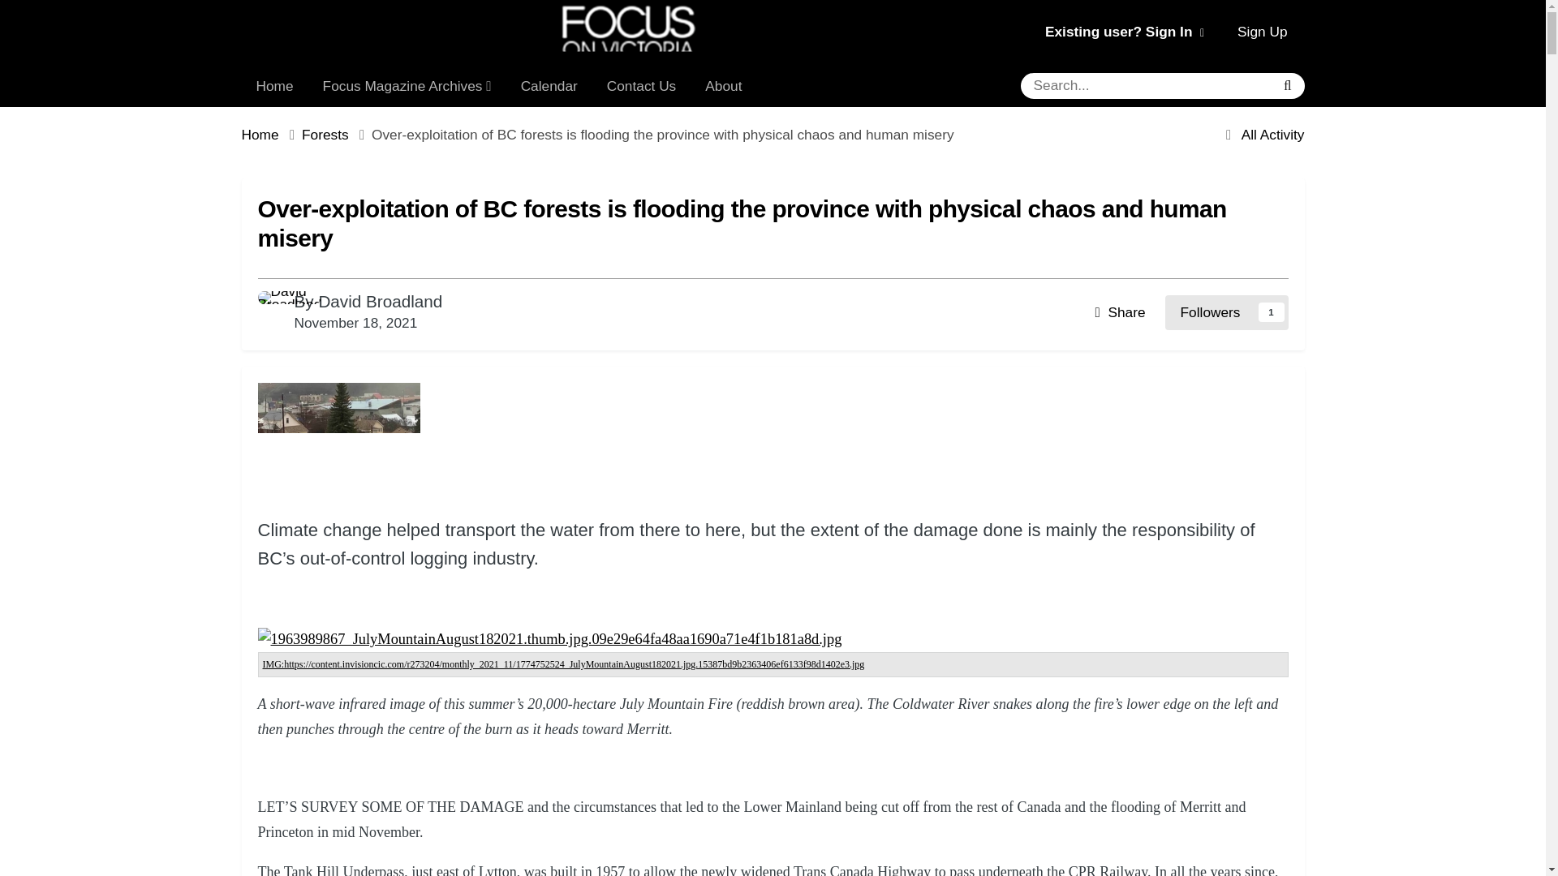 This screenshot has width=1558, height=876. I want to click on Contact Us, so click(641, 85).